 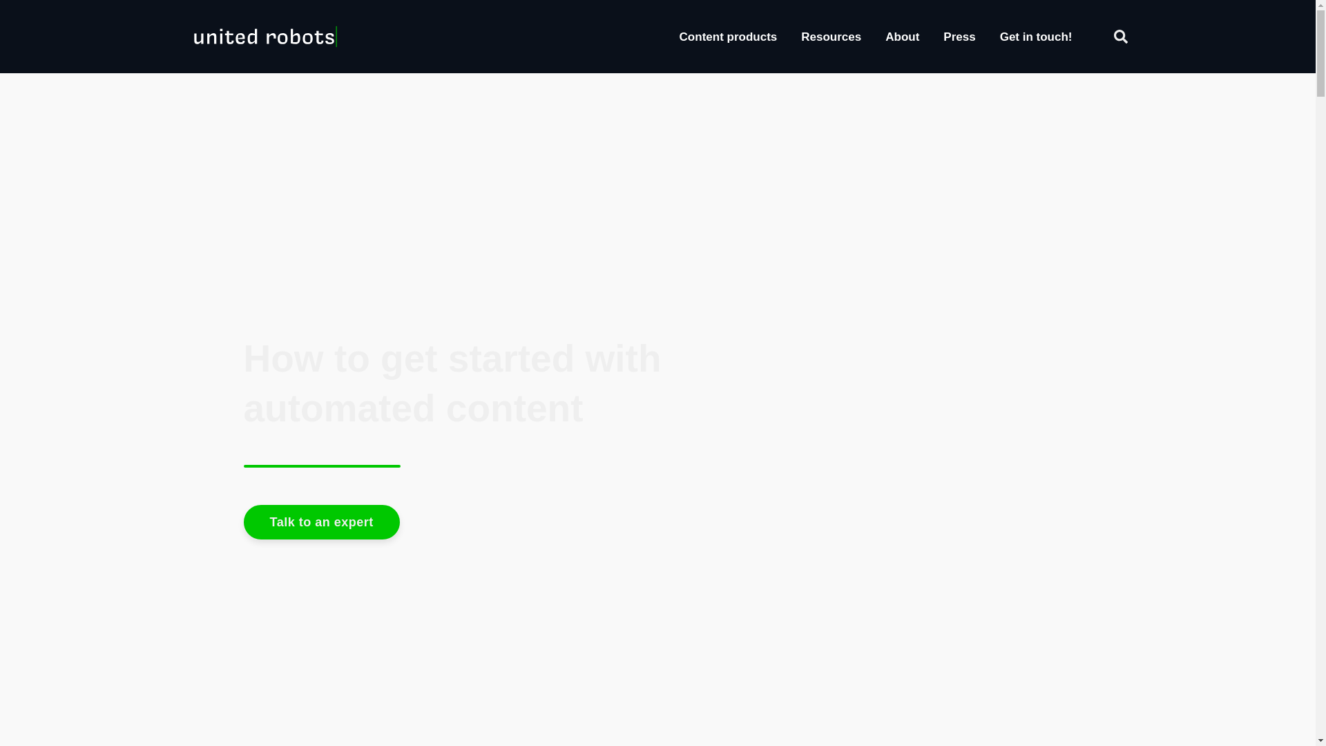 I want to click on Press, so click(x=959, y=37).